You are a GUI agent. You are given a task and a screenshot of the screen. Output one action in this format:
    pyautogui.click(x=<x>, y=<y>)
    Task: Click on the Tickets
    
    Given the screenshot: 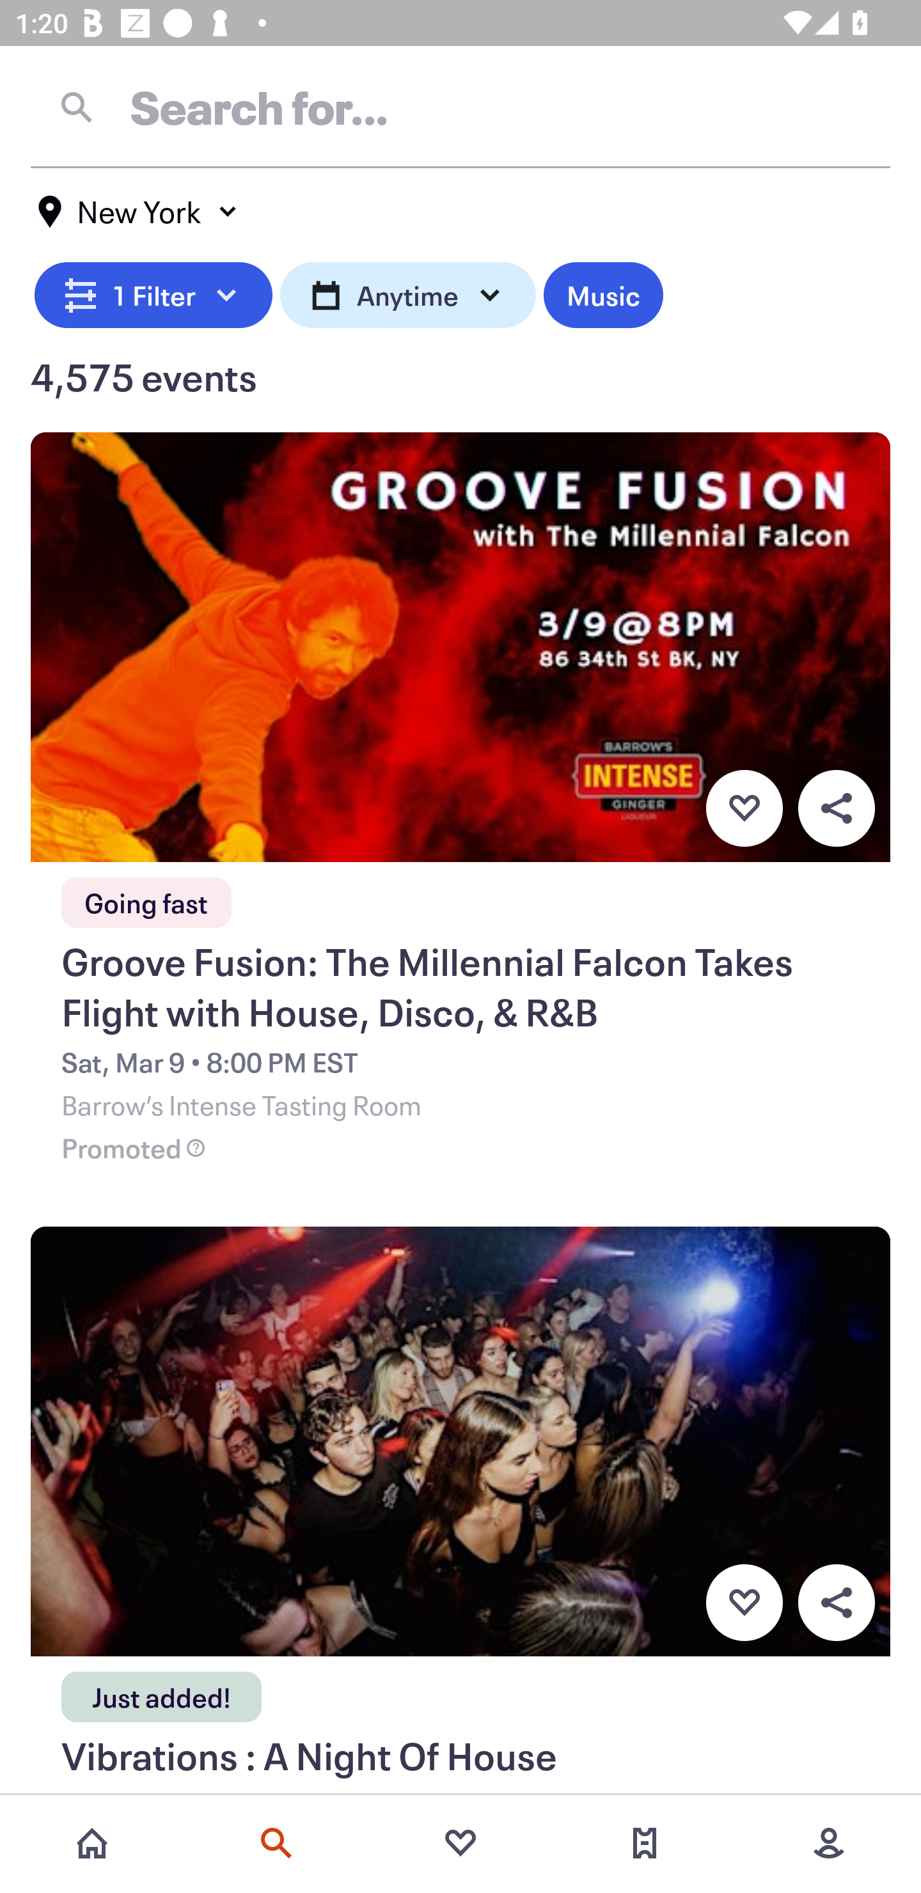 What is the action you would take?
    pyautogui.click(x=645, y=1843)
    